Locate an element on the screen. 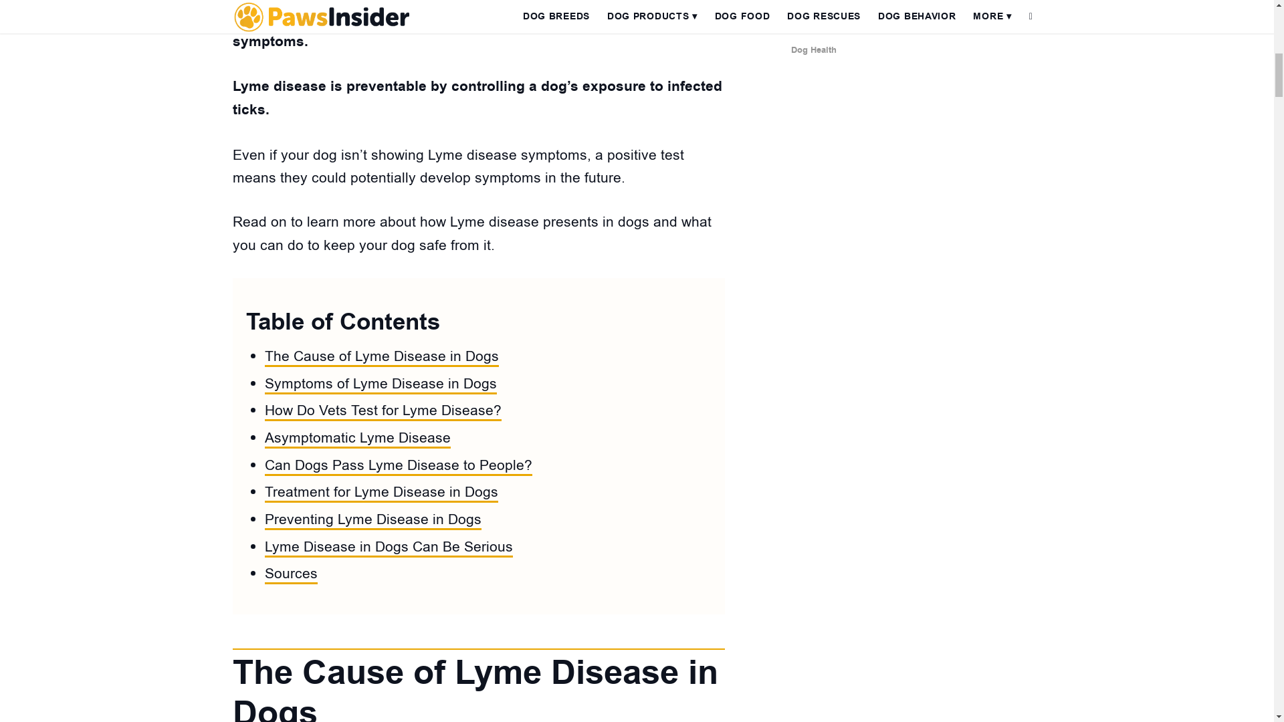 This screenshot has height=722, width=1284. Treatment for Lyme Disease in Dogs is located at coordinates (381, 492).